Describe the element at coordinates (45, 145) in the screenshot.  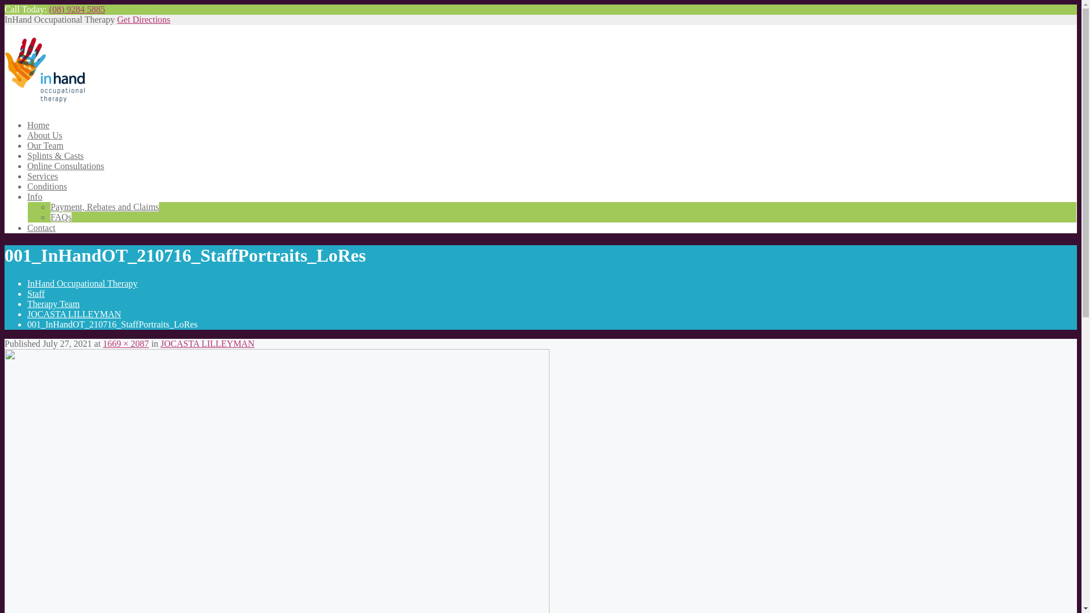
I see `Our Team` at that location.